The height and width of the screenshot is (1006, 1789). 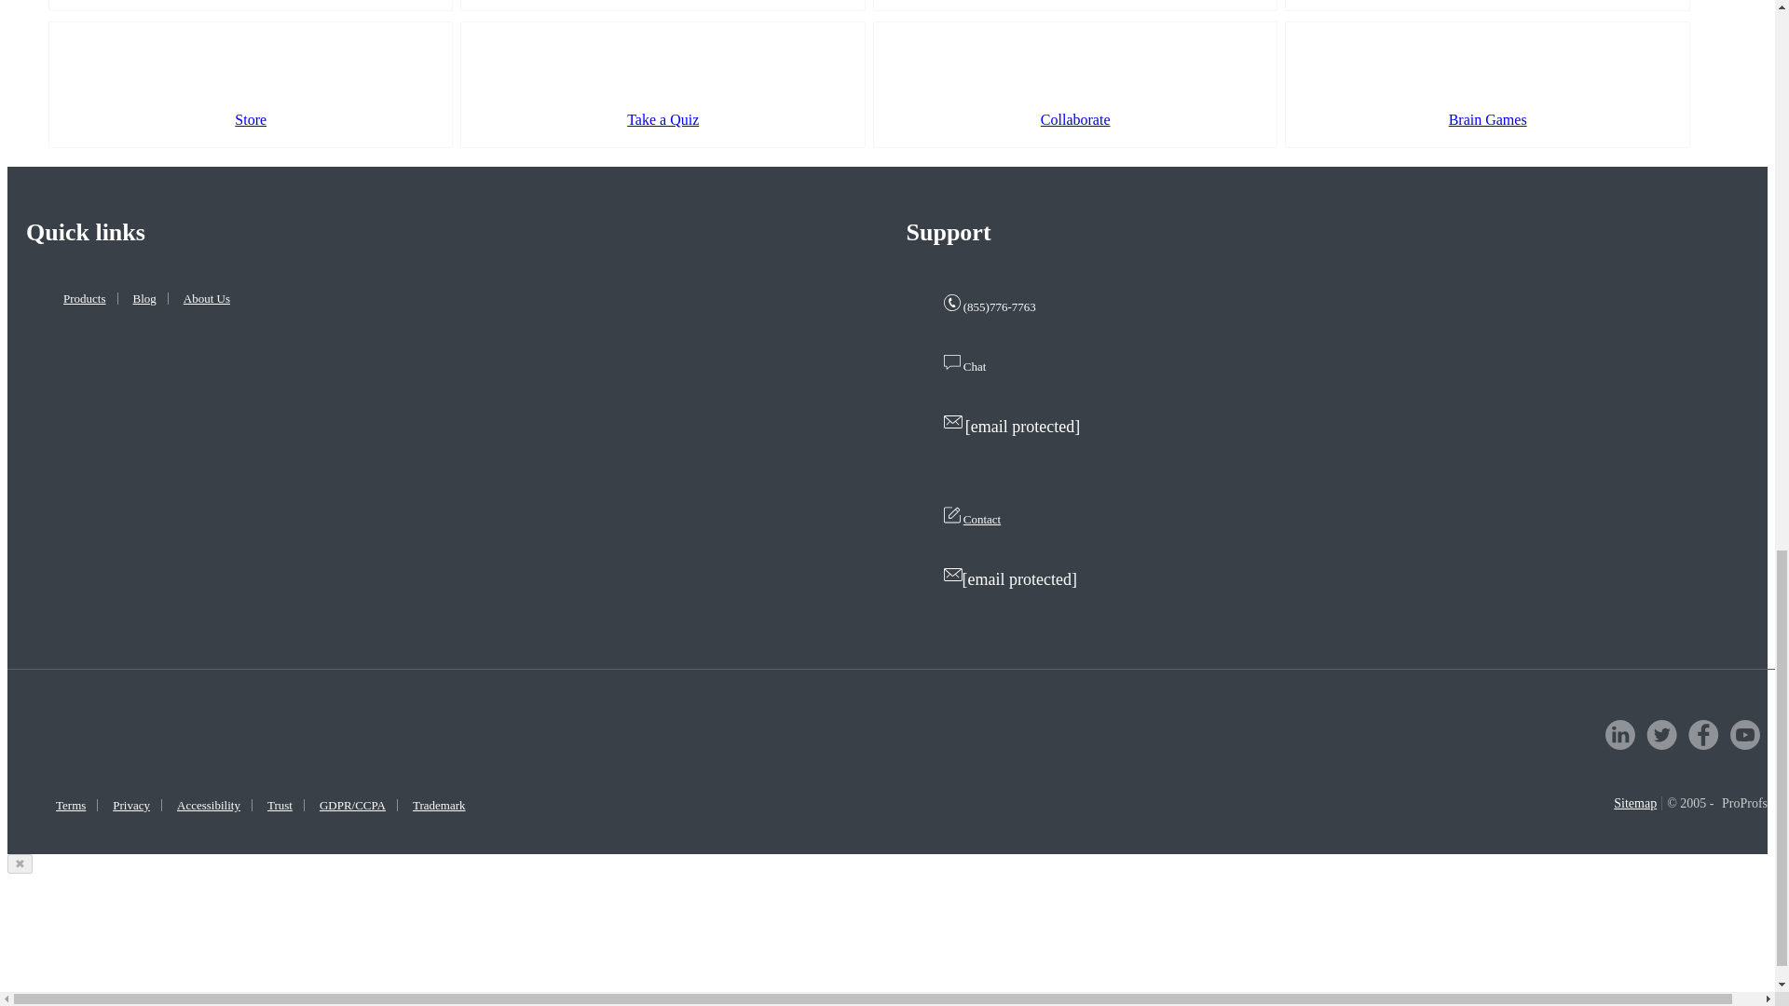 What do you see at coordinates (662, 84) in the screenshot?
I see `Take a Quiz` at bounding box center [662, 84].